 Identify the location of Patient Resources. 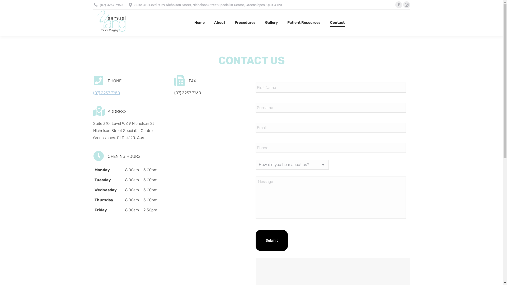
(304, 23).